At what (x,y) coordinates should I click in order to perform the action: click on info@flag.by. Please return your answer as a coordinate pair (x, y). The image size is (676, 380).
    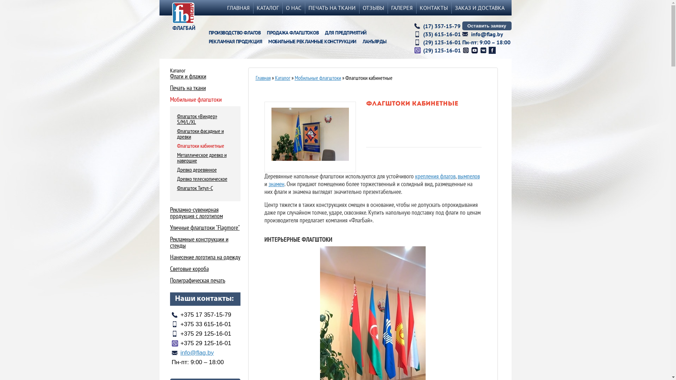
    Looking at the image, I should click on (487, 34).